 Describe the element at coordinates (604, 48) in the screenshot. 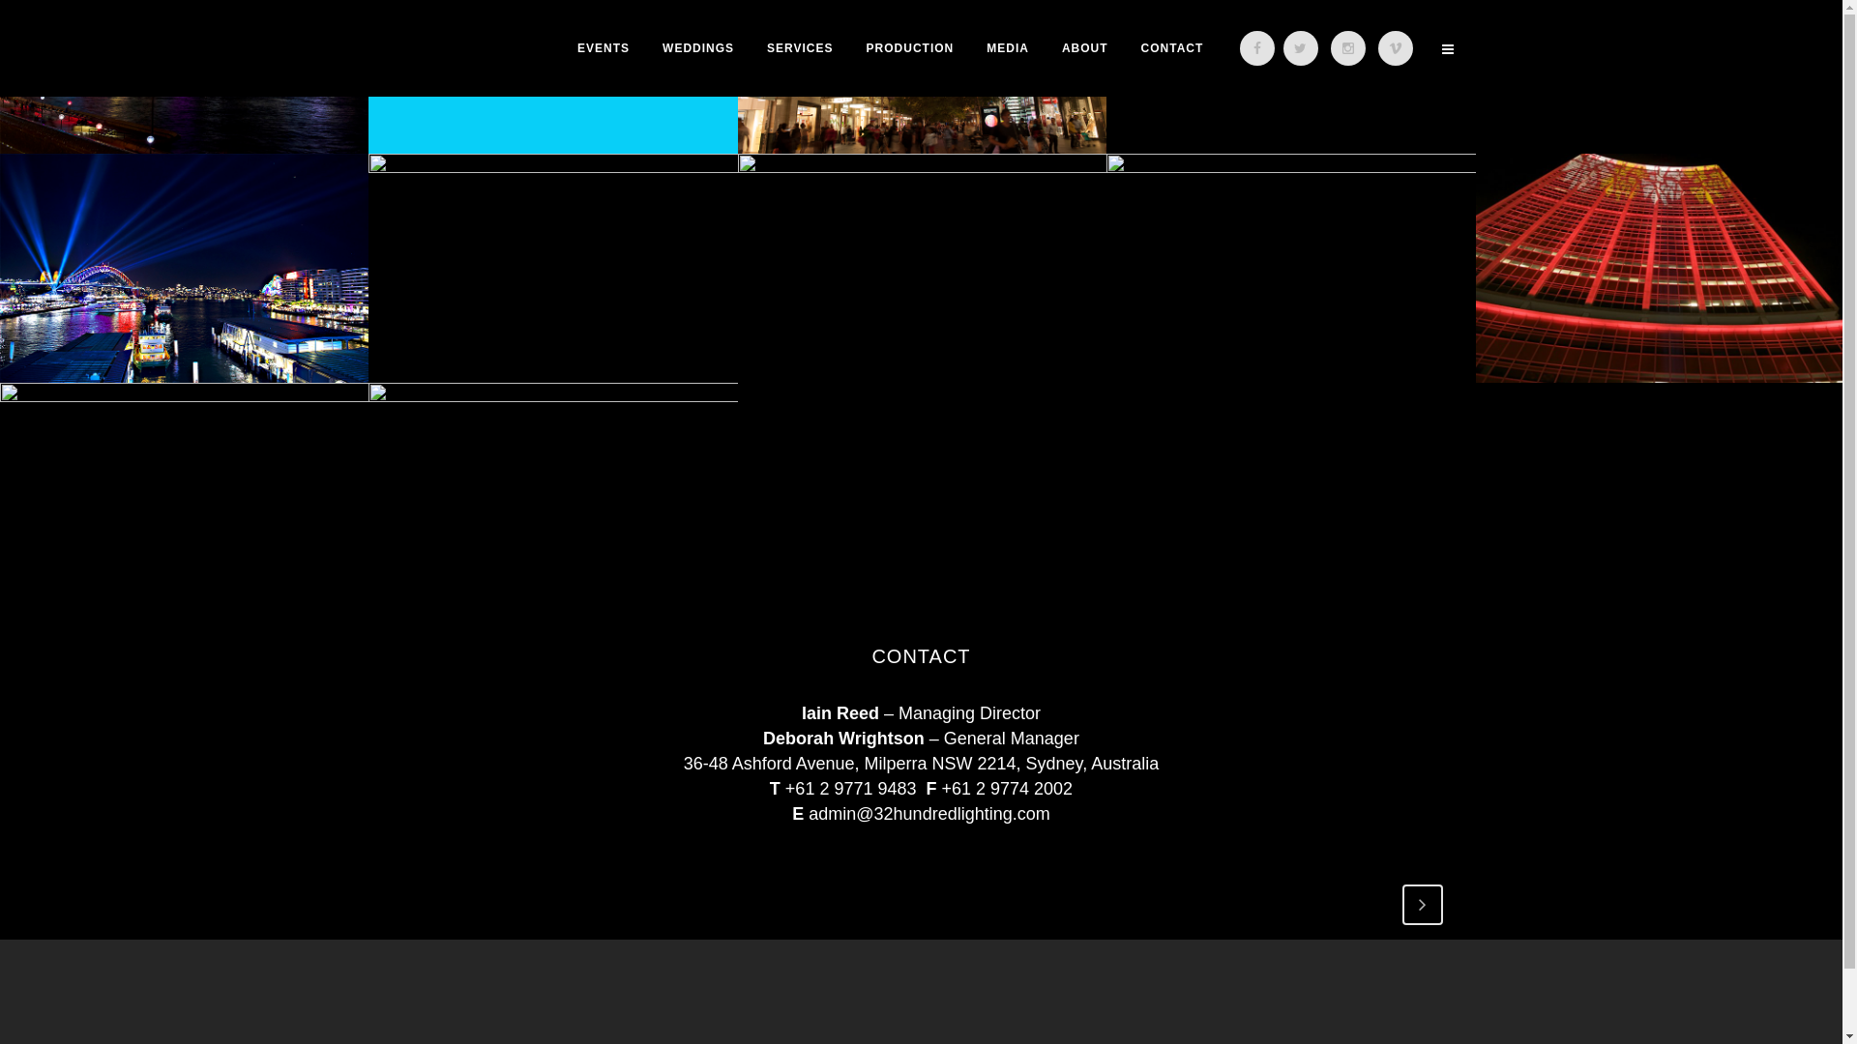

I see `EVENTS` at that location.